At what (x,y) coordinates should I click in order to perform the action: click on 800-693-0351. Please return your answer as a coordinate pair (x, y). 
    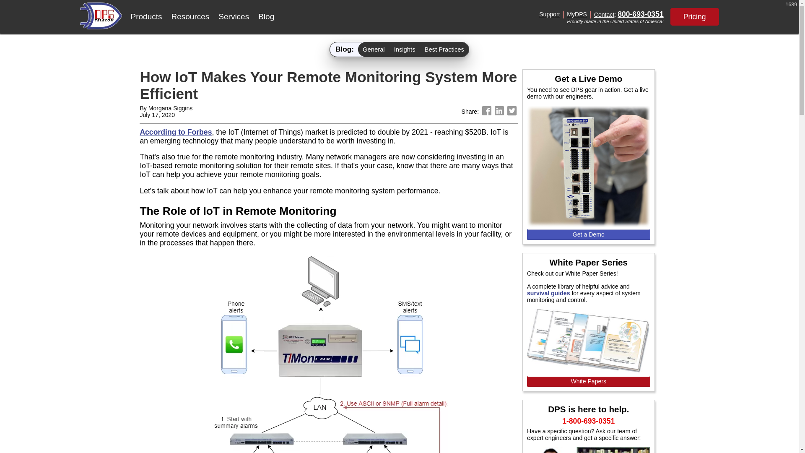
    Looking at the image, I should click on (640, 14).